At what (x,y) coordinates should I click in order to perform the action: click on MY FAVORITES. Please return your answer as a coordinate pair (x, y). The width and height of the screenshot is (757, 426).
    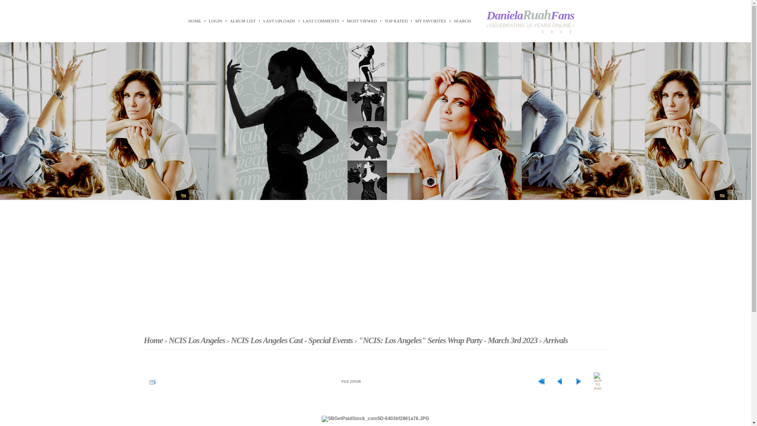
    Looking at the image, I should click on (431, 21).